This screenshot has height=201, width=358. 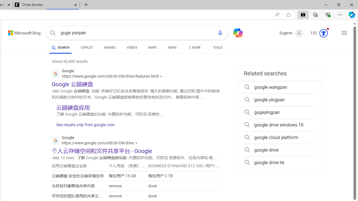 What do you see at coordinates (319, 33) in the screenshot?
I see `Microsoft Rewards 123` at bounding box center [319, 33].